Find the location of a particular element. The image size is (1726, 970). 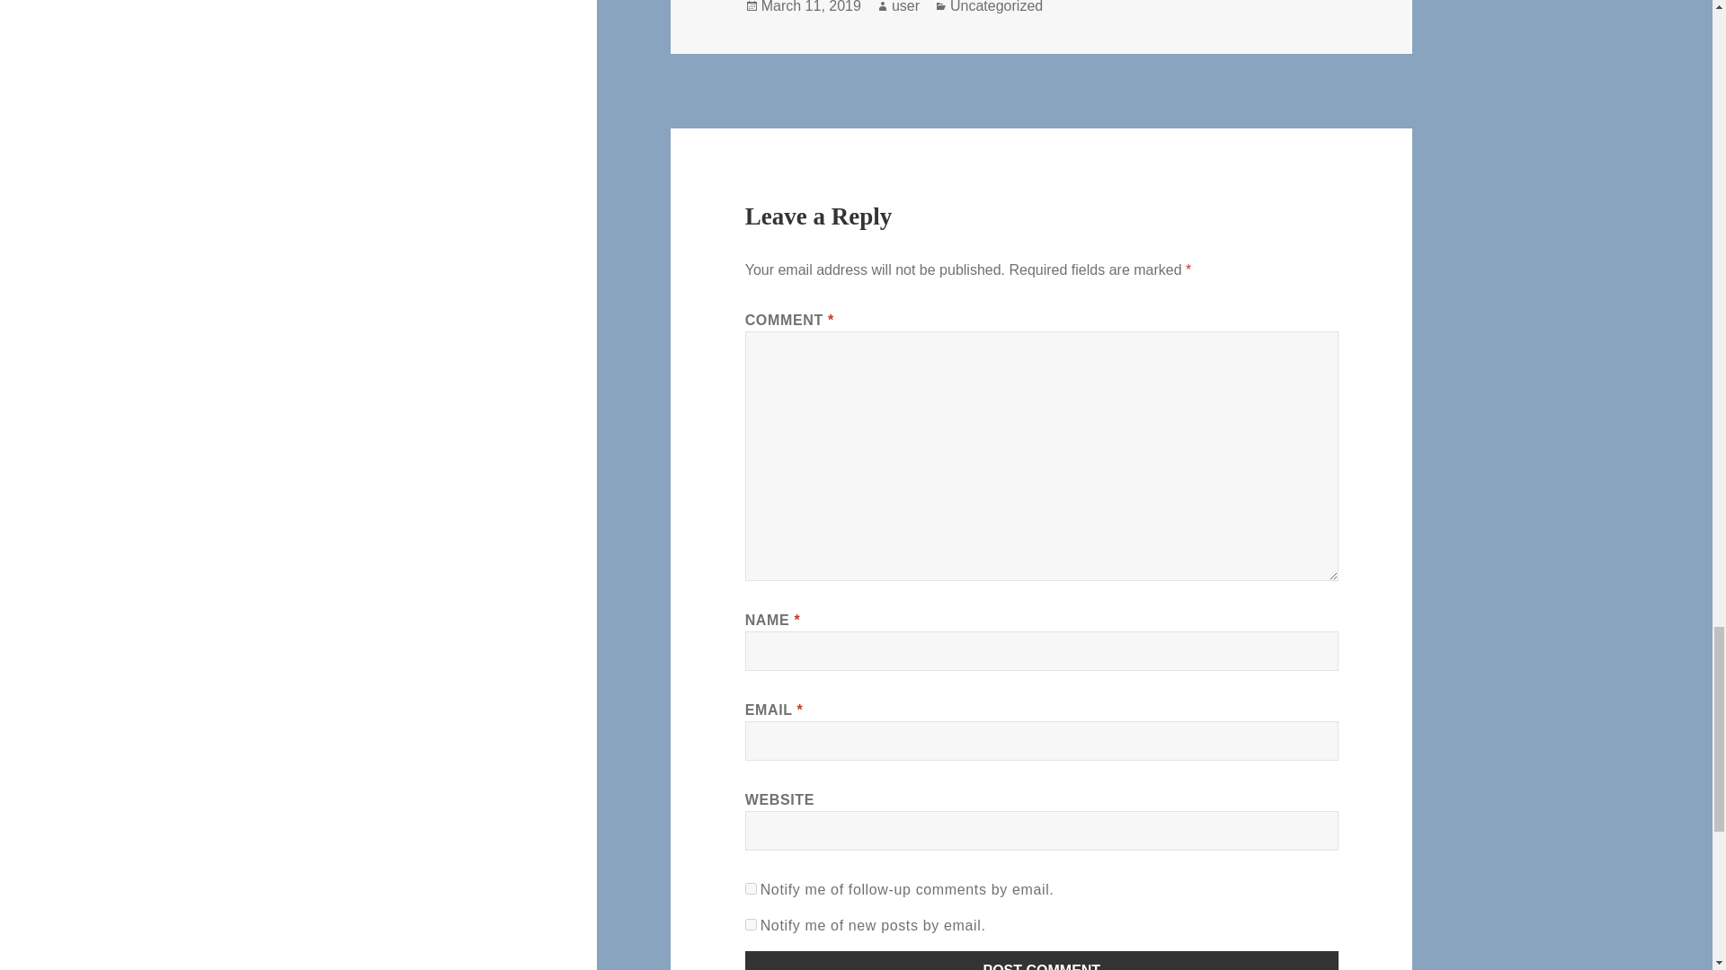

Uncategorized is located at coordinates (996, 7).